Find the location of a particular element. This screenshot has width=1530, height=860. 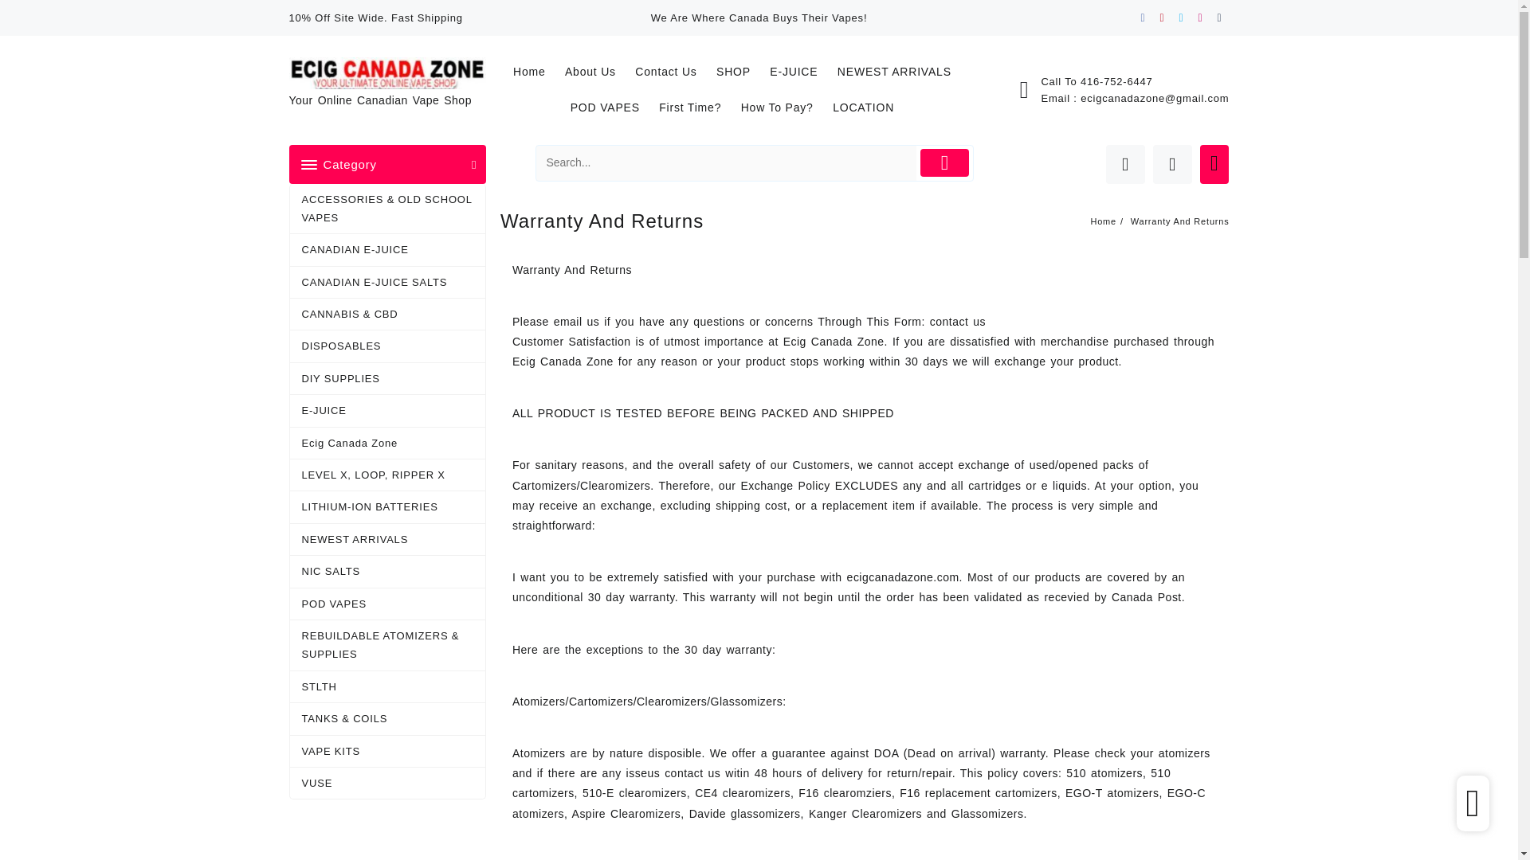

Home is located at coordinates (537, 72).